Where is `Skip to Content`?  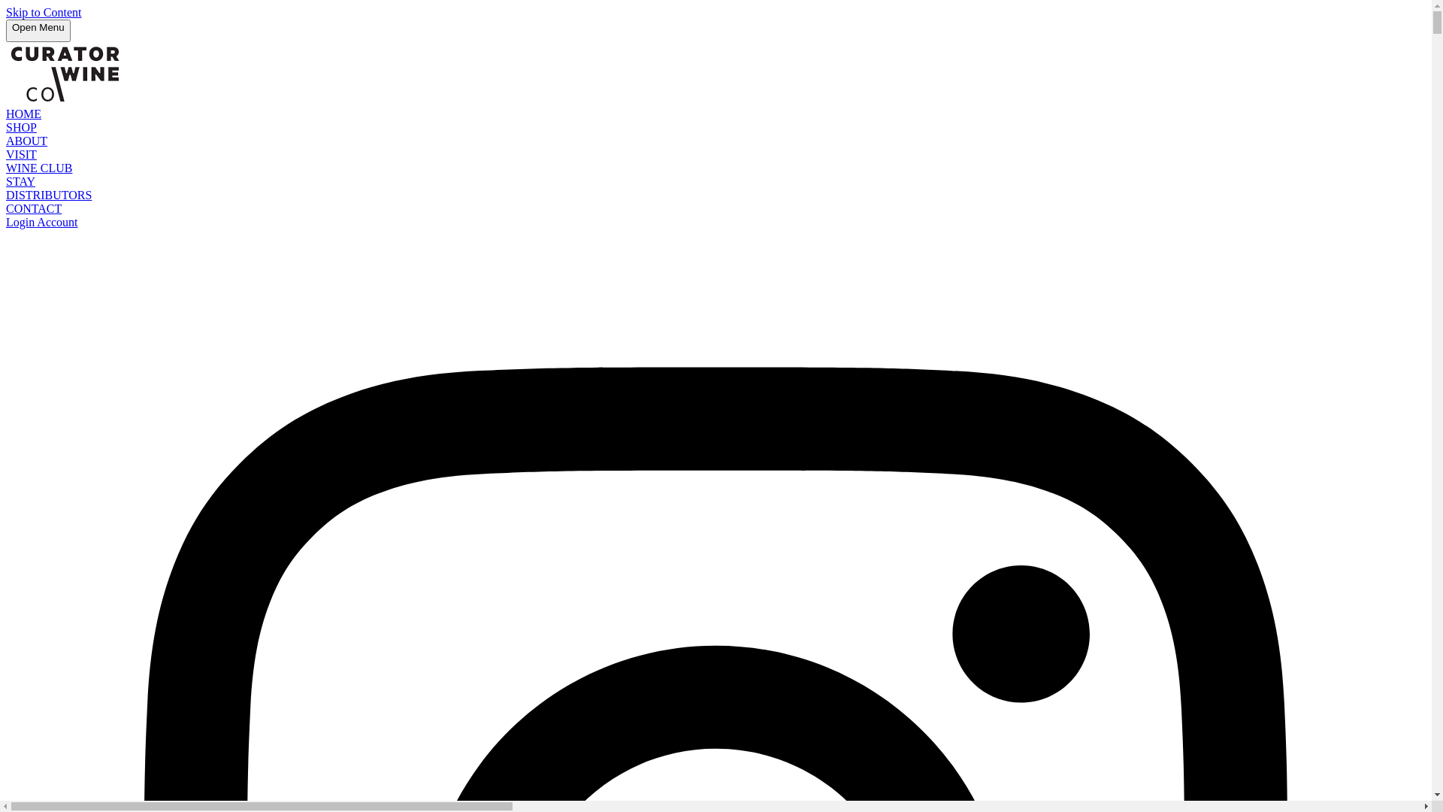 Skip to Content is located at coordinates (44, 12).